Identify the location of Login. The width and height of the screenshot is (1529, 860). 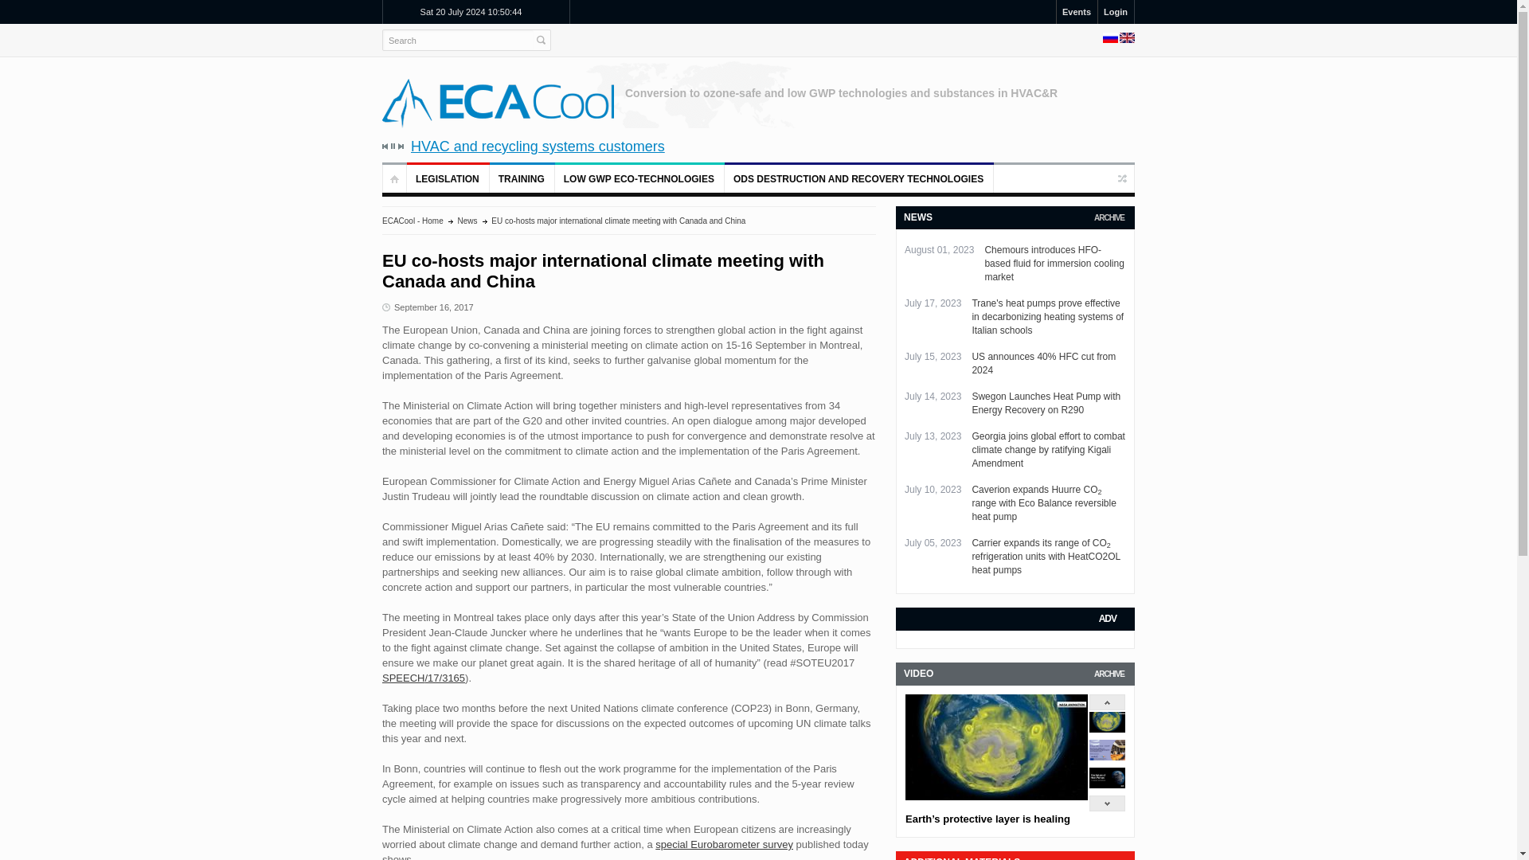
(1116, 11).